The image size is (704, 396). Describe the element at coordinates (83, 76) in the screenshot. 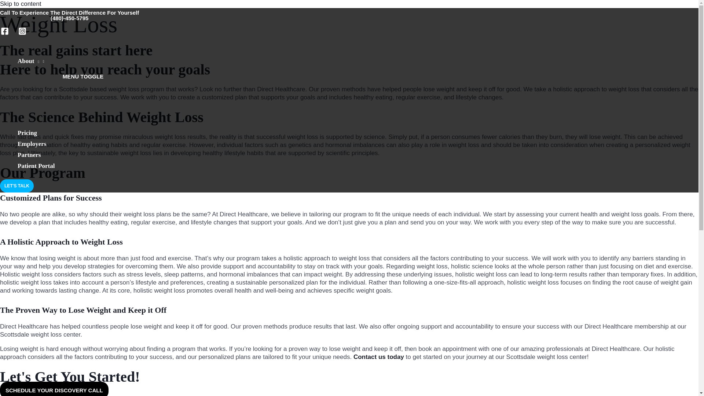

I see `MENU TOGGLE` at that location.